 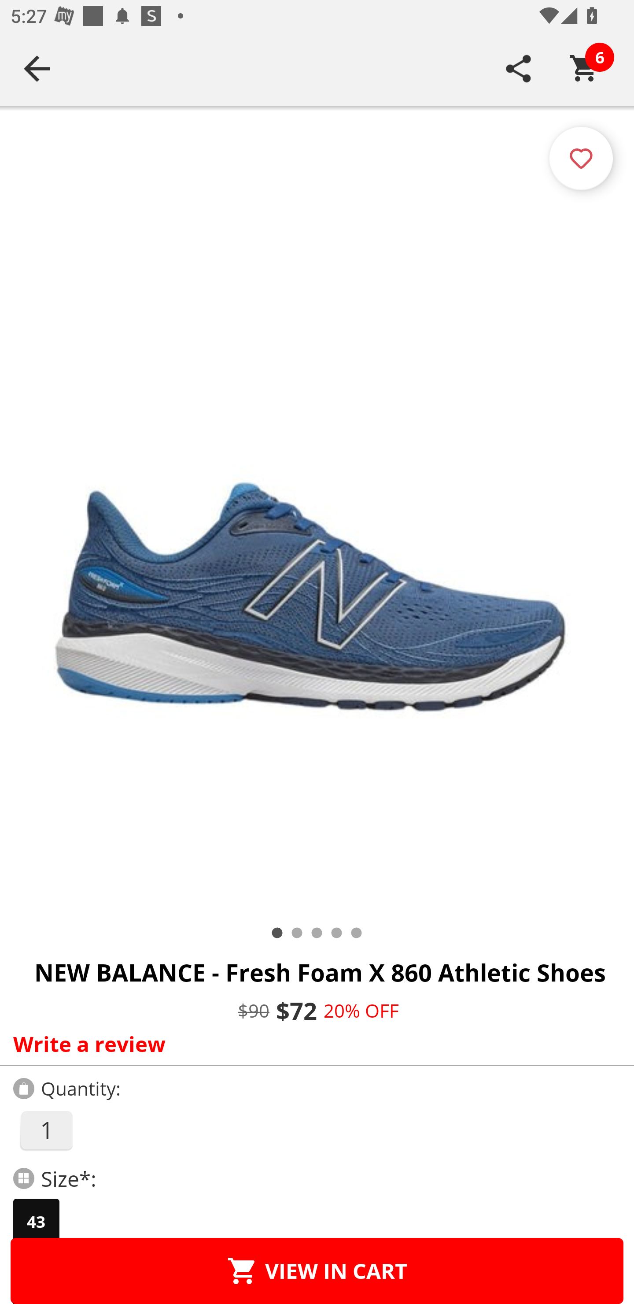 What do you see at coordinates (317, 1271) in the screenshot?
I see `VIEW IN CART` at bounding box center [317, 1271].